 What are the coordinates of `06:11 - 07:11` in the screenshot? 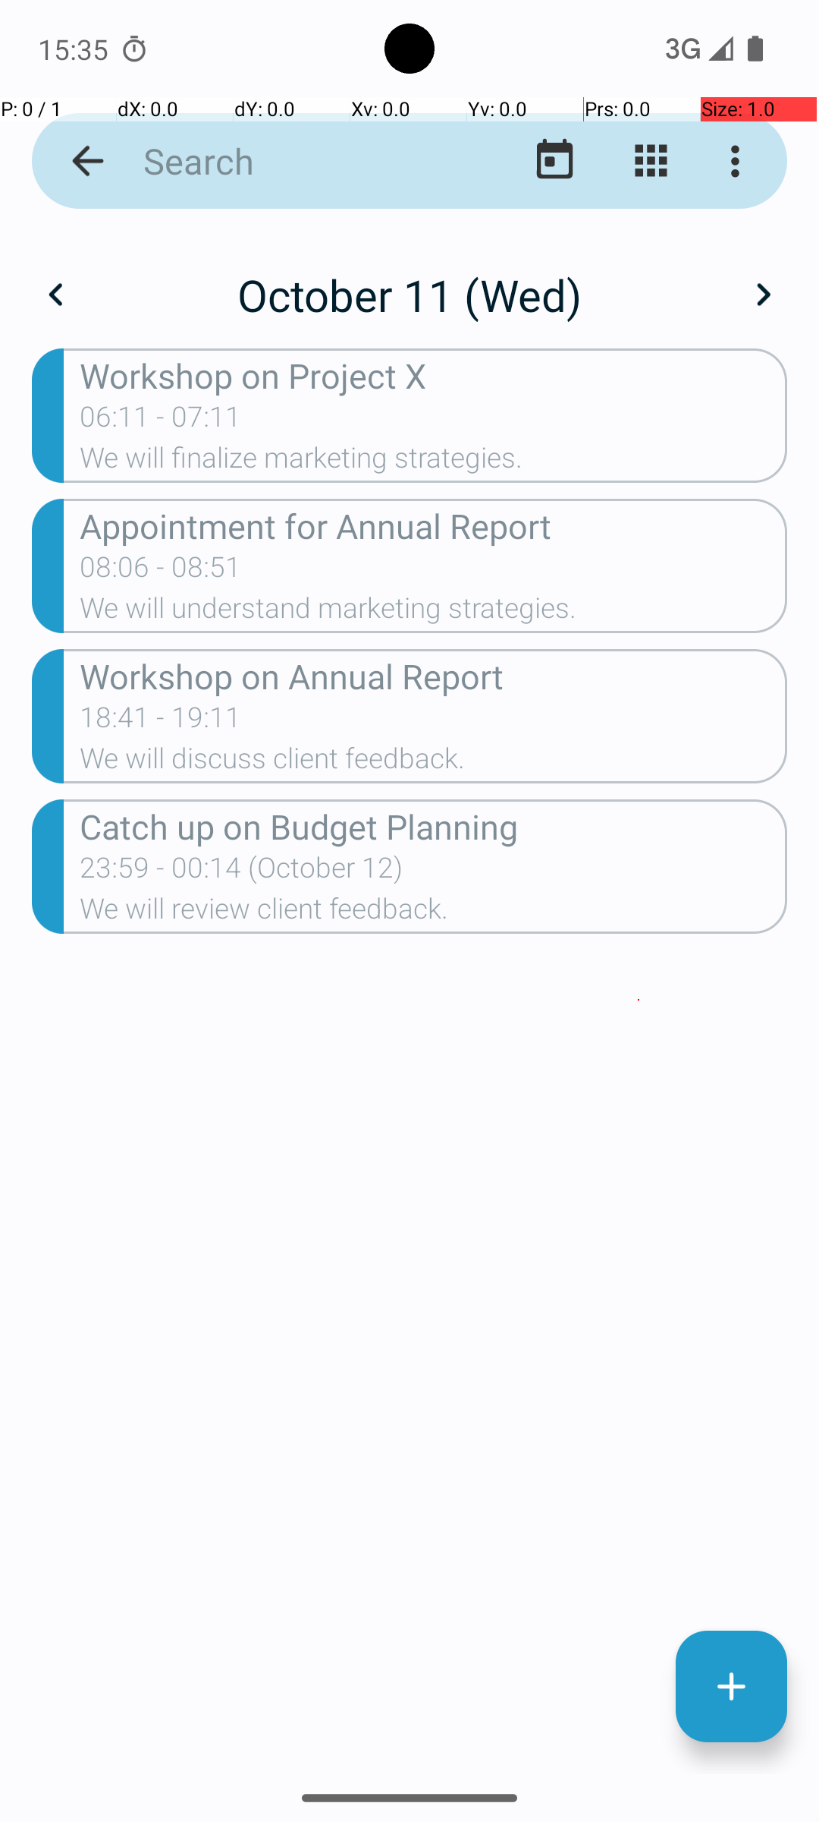 It's located at (161, 421).